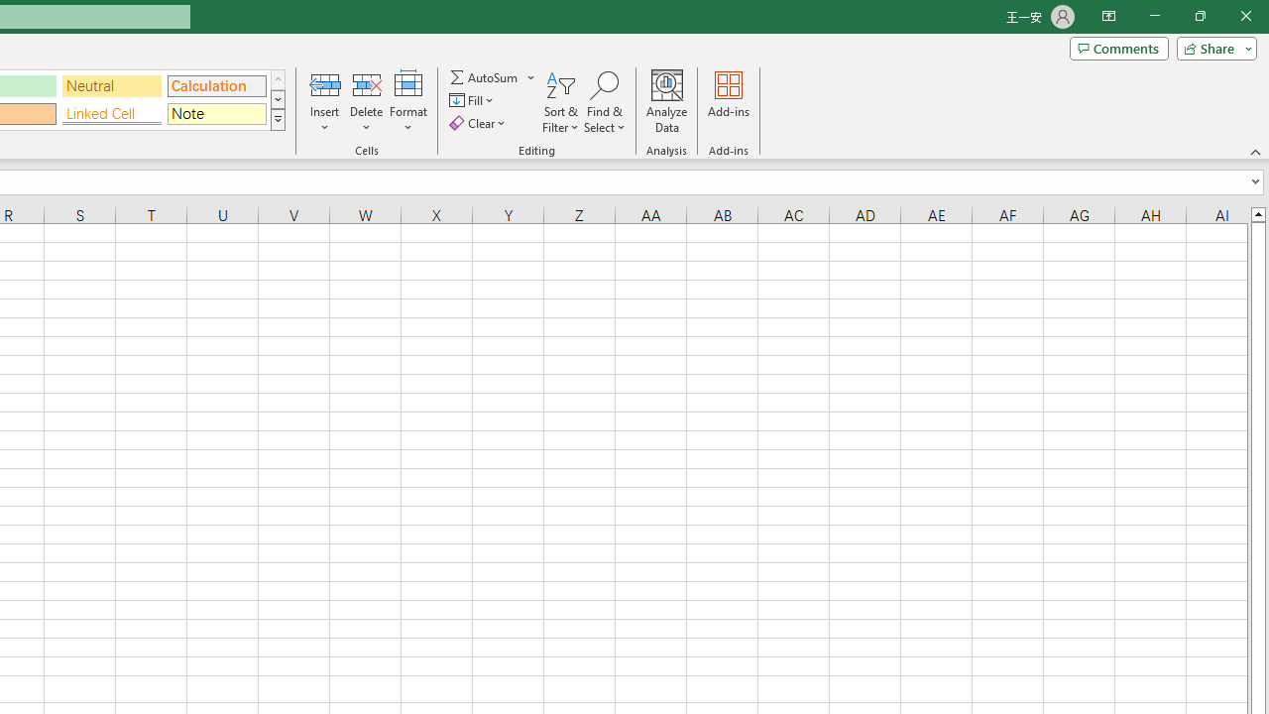 This screenshot has width=1269, height=714. Describe the element at coordinates (278, 99) in the screenshot. I see `Row Down` at that location.